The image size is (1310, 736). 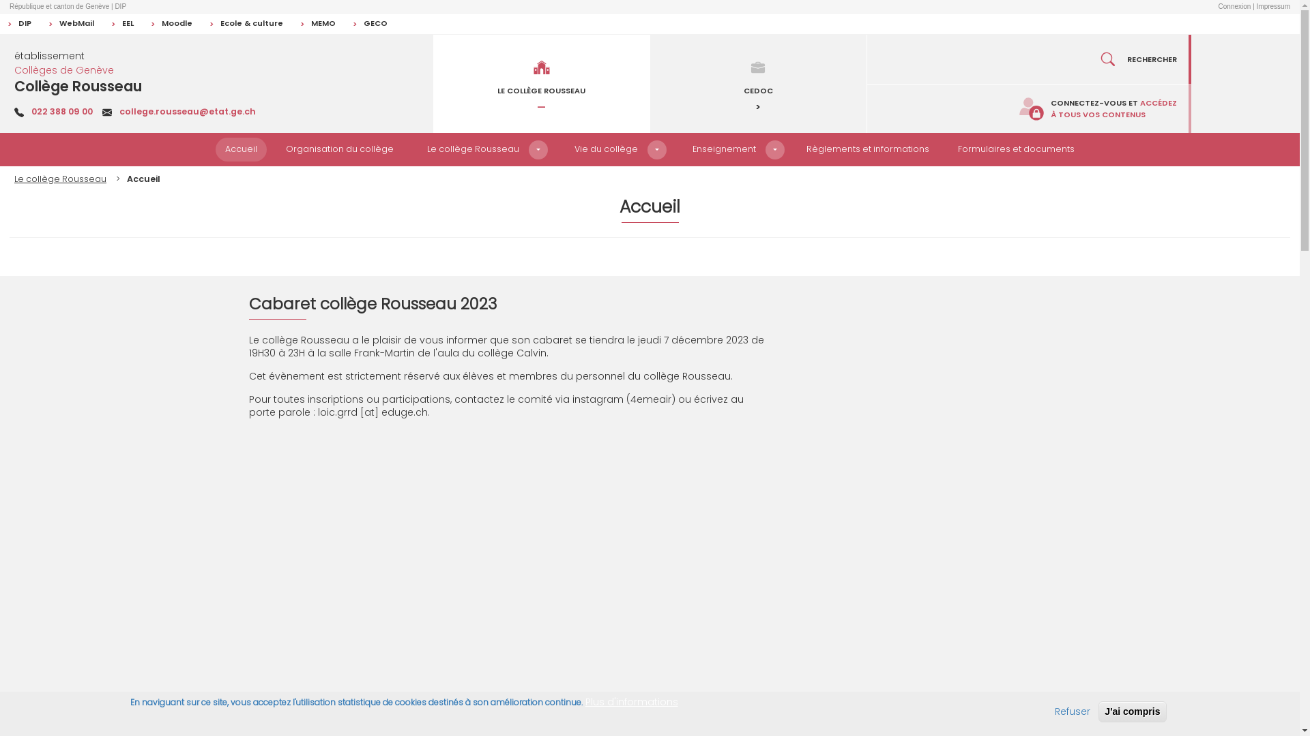 I want to click on GECO, so click(x=370, y=24).